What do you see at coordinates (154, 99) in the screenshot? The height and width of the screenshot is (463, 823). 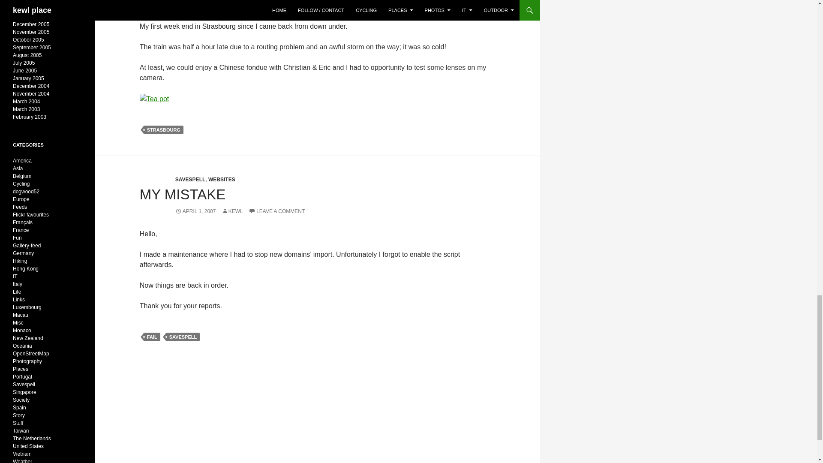 I see `Tea pot taken with a macro lens` at bounding box center [154, 99].